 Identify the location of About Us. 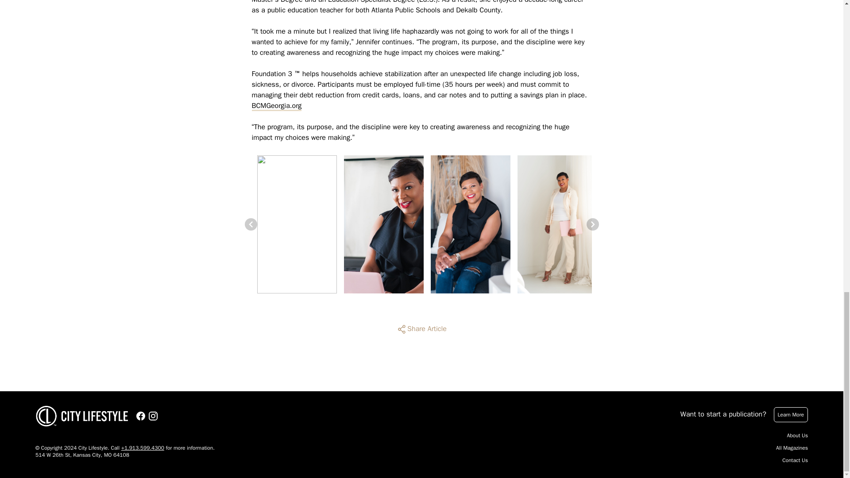
(797, 436).